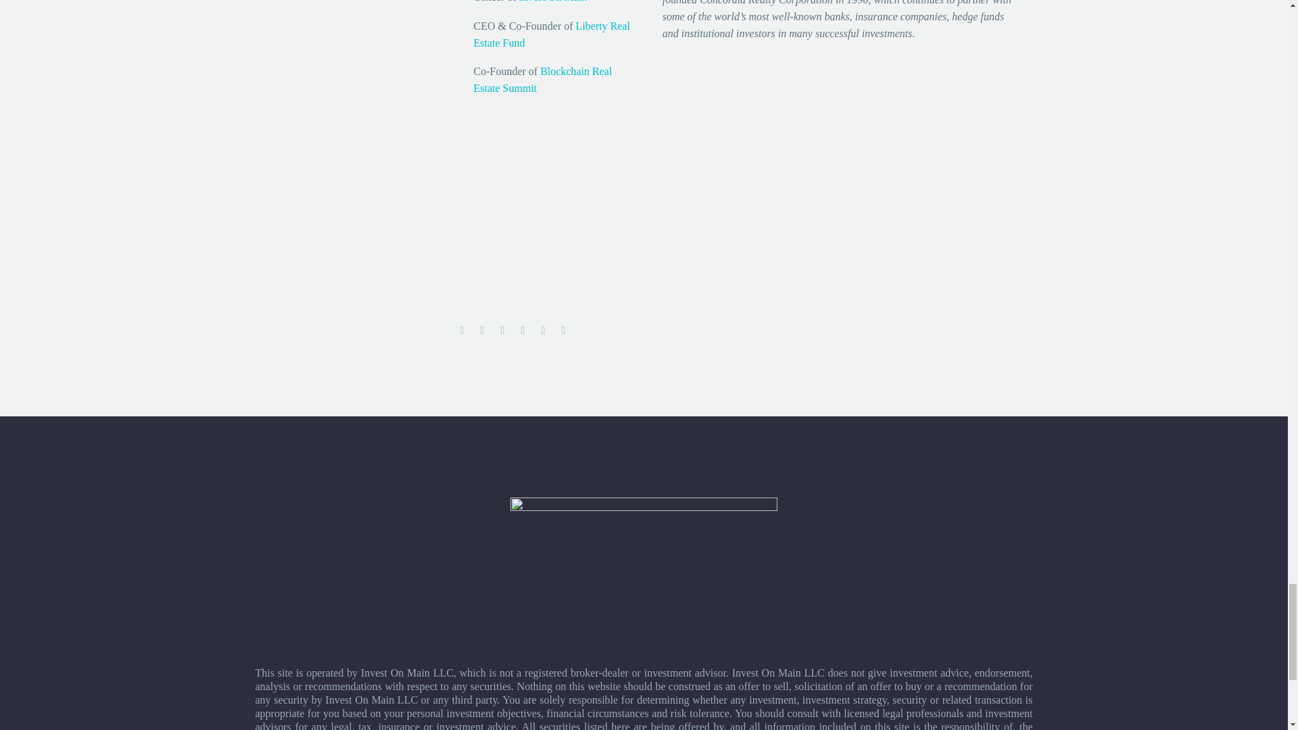  What do you see at coordinates (503, 330) in the screenshot?
I see `Pinterest` at bounding box center [503, 330].